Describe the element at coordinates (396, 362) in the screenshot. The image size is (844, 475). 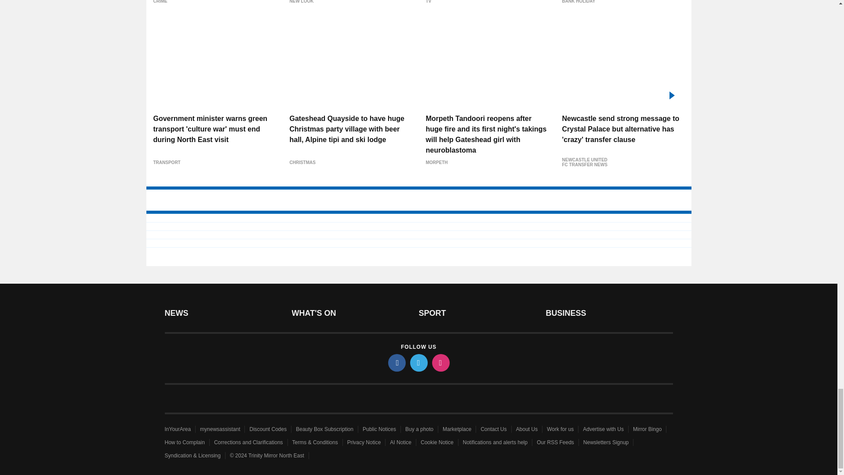
I see `facebook` at that location.